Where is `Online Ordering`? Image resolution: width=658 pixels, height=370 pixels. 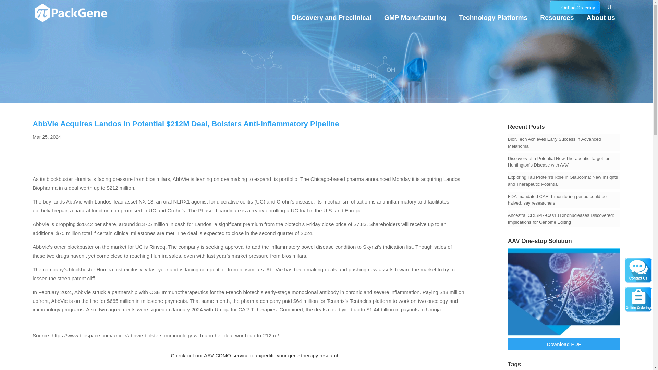 Online Ordering is located at coordinates (574, 8).